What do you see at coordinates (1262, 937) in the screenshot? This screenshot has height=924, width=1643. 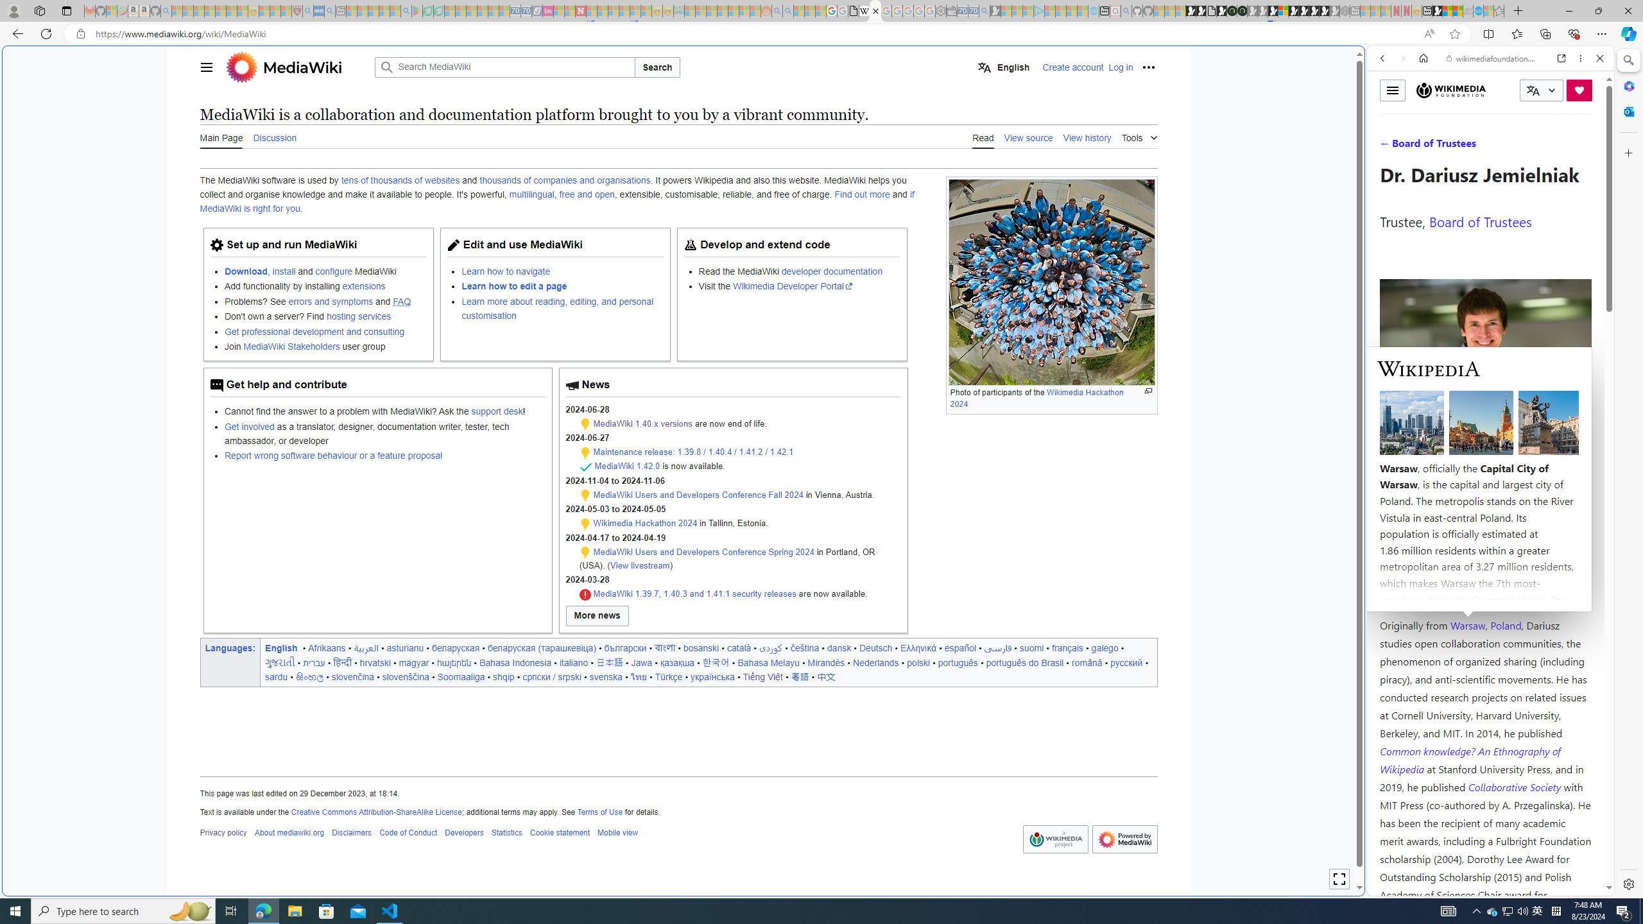 I see `Microsoft account | Privacy` at bounding box center [1262, 937].